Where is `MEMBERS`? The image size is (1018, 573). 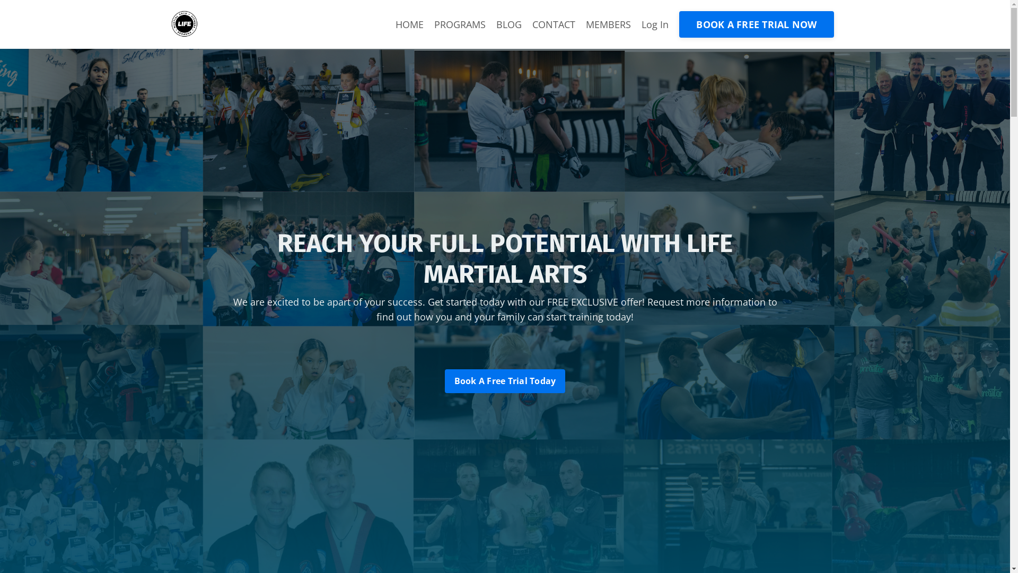 MEMBERS is located at coordinates (609, 24).